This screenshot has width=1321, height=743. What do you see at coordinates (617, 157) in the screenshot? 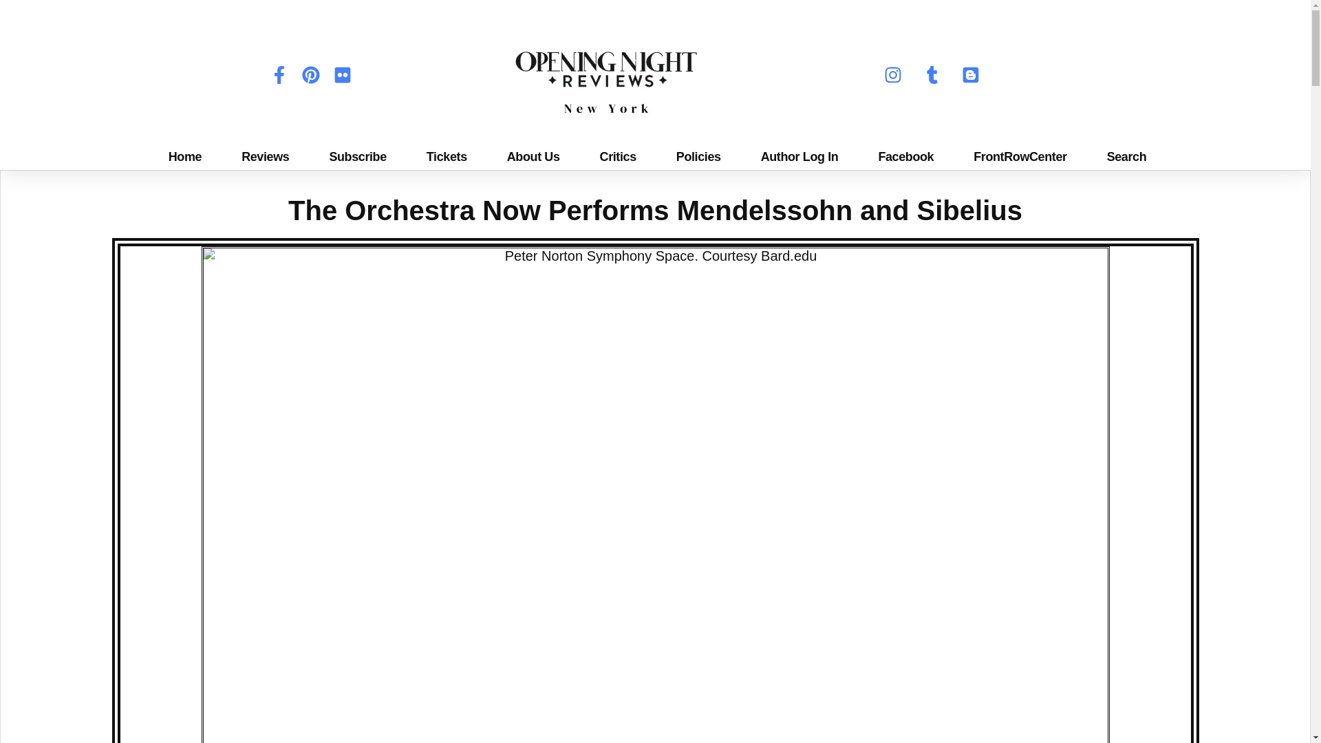
I see `Critics` at bounding box center [617, 157].